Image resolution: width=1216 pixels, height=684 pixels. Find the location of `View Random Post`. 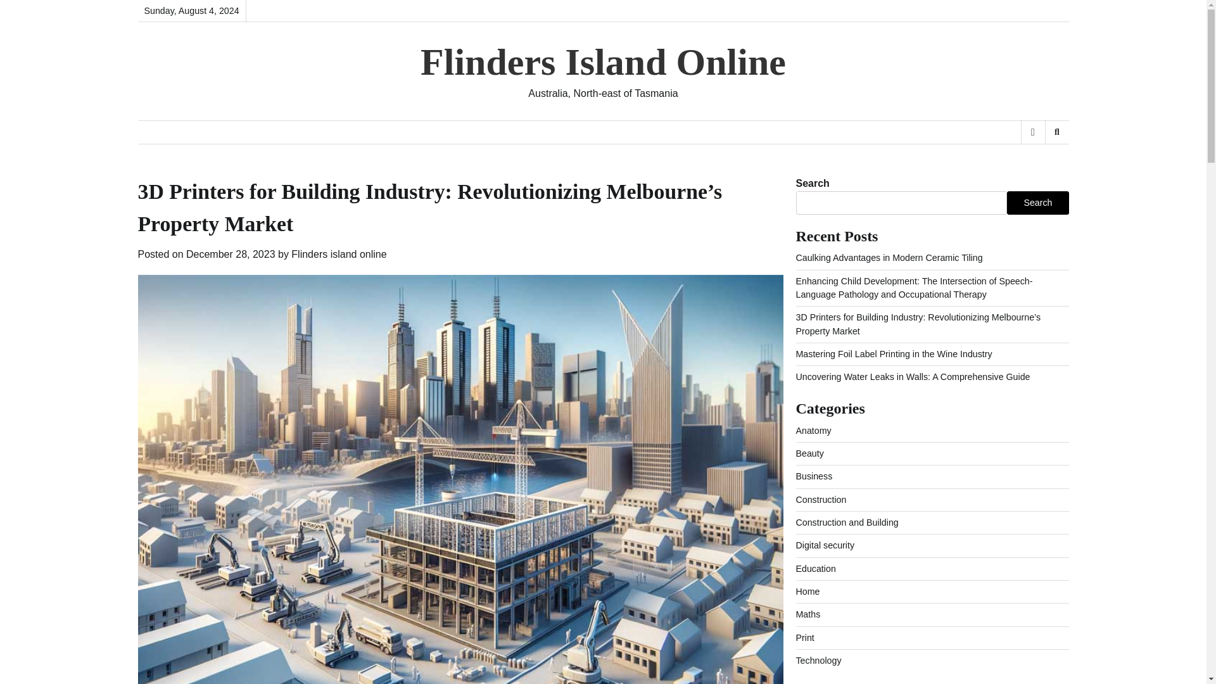

View Random Post is located at coordinates (1032, 132).